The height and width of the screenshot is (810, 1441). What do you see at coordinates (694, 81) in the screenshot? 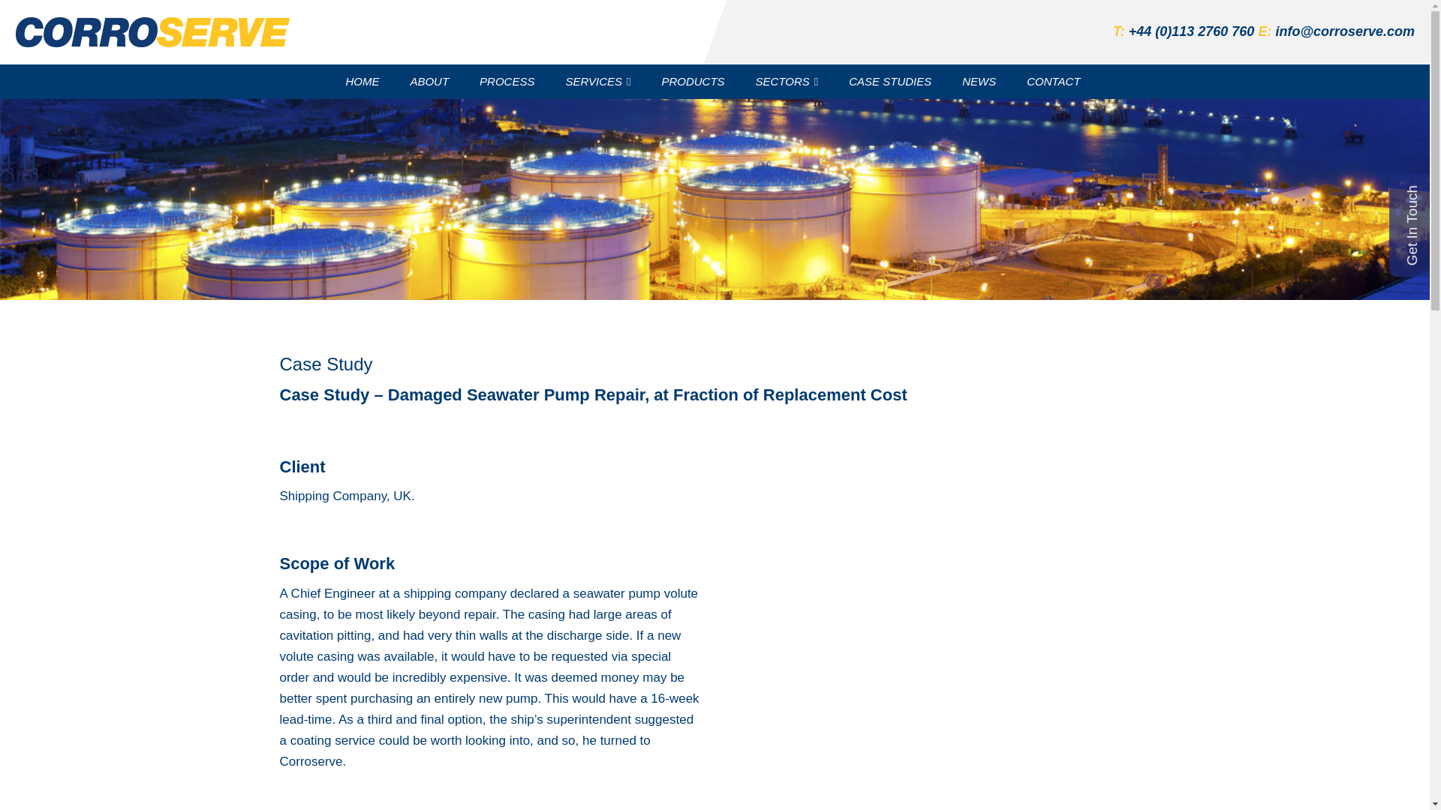
I see `PRODUCTS` at bounding box center [694, 81].